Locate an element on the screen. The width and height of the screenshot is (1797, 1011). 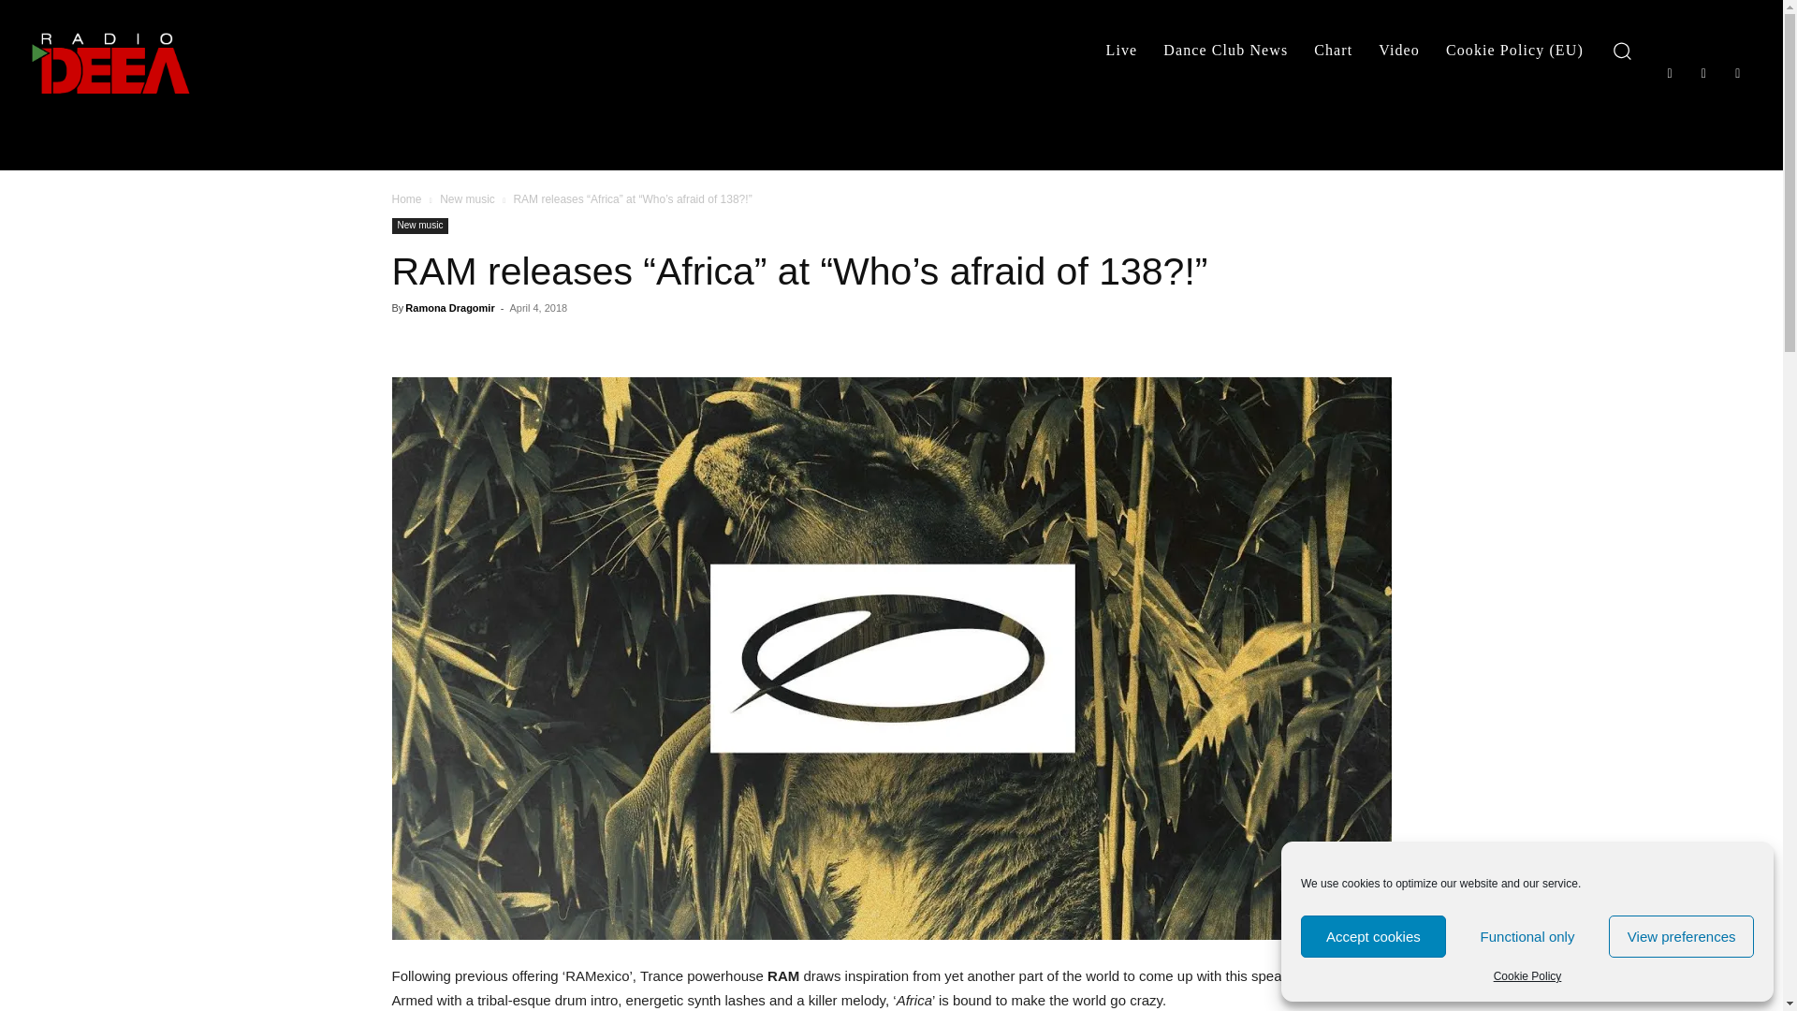
Radio DEEA Chart: Top Twenty and Five Underground is located at coordinates (1333, 51).